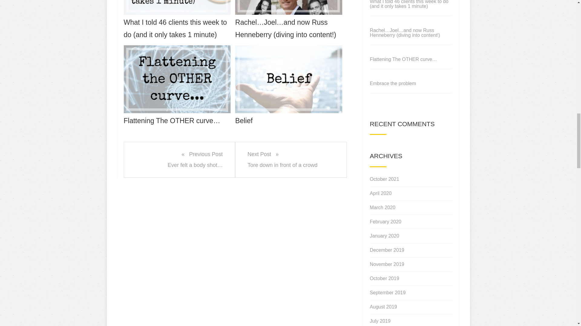 This screenshot has height=326, width=581. I want to click on April 2020, so click(383, 307).